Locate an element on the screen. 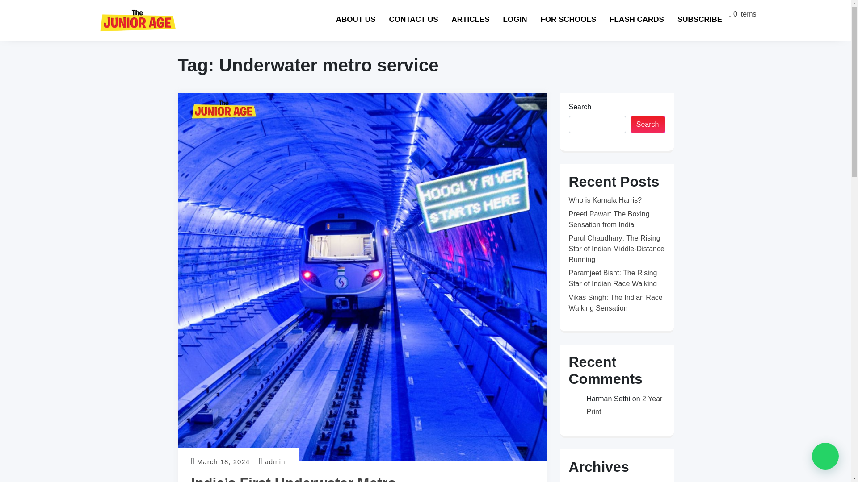 The width and height of the screenshot is (858, 482). Who is Kamala Harris? is located at coordinates (605, 200).